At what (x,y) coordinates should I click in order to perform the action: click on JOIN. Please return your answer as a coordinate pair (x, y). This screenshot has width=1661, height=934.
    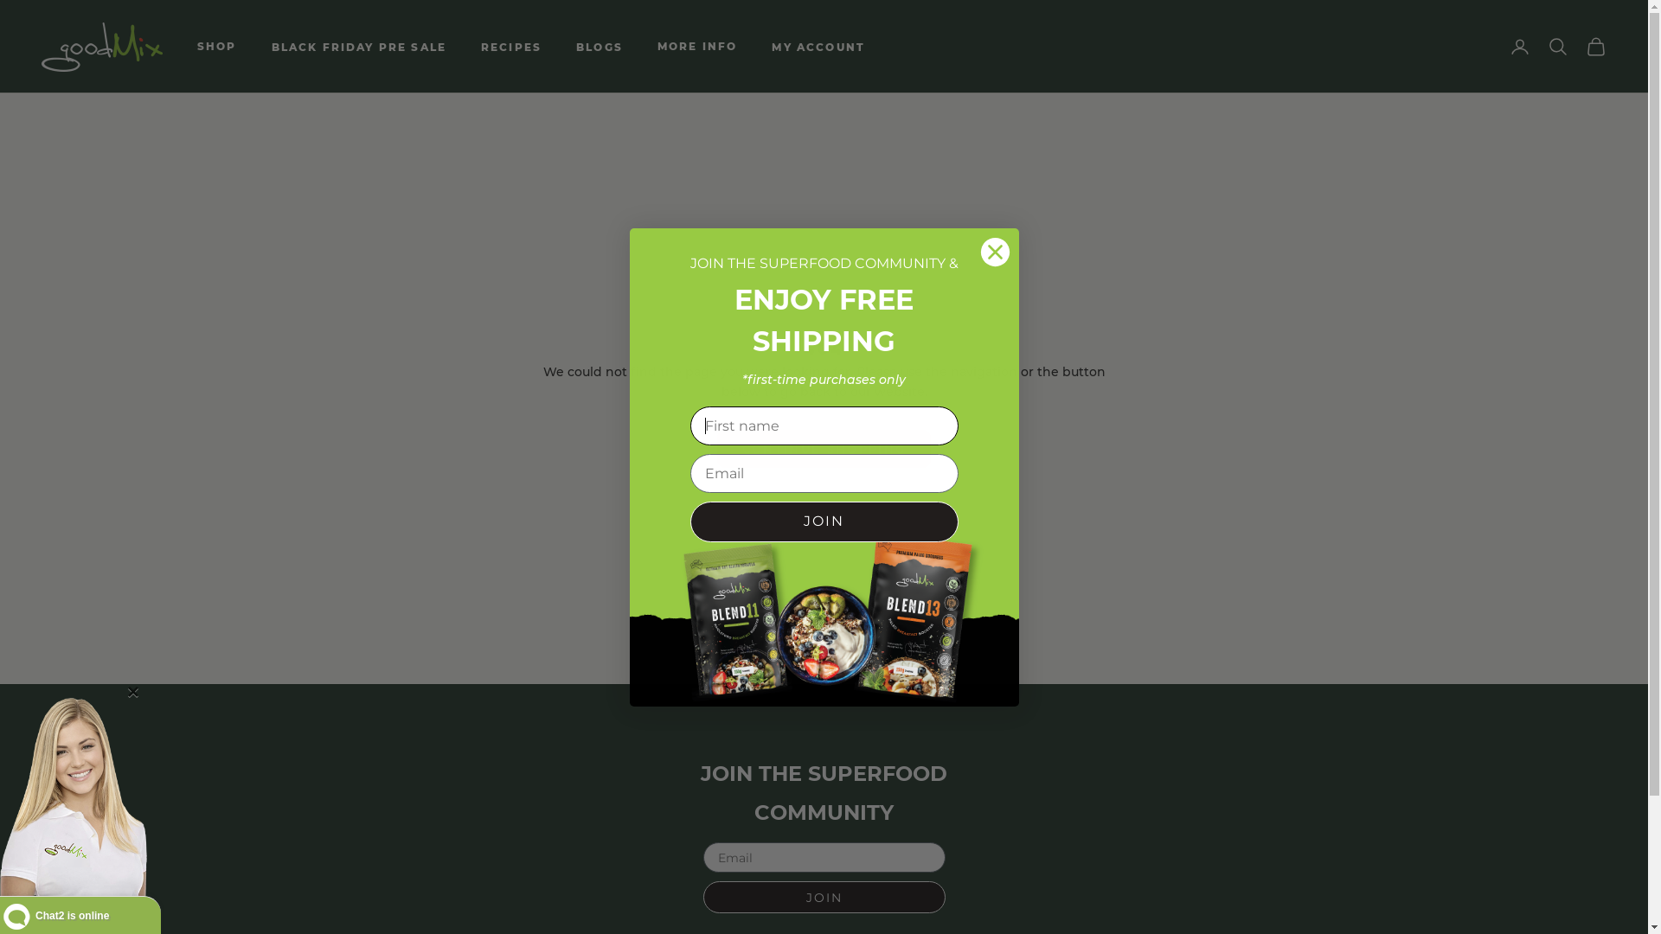
    Looking at the image, I should click on (824, 898).